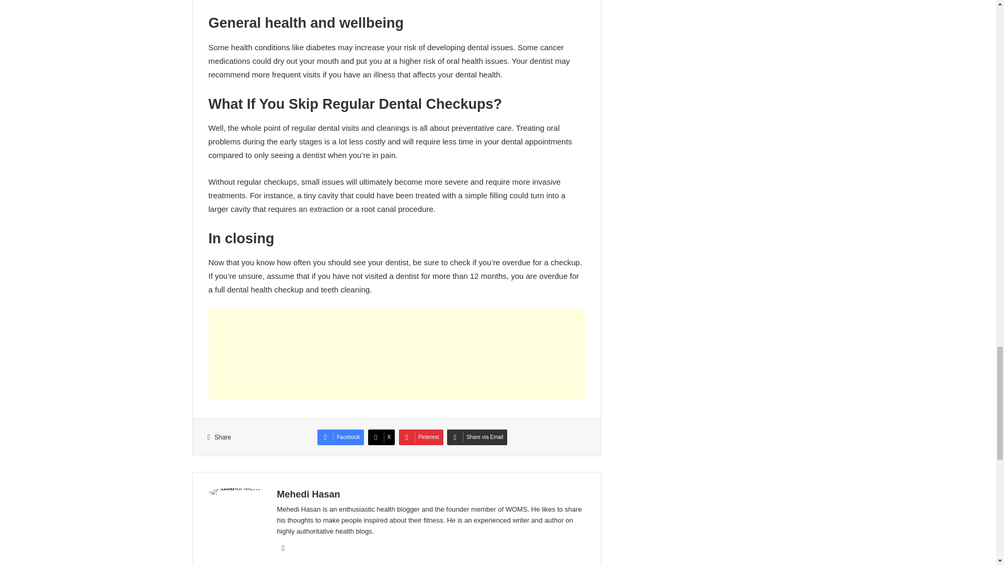 The width and height of the screenshot is (1004, 565). What do you see at coordinates (396, 354) in the screenshot?
I see `Advertisement` at bounding box center [396, 354].